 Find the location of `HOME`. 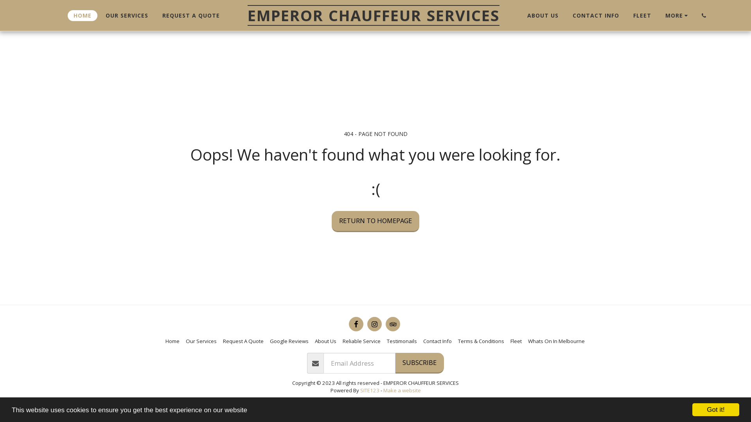

HOME is located at coordinates (83, 16).